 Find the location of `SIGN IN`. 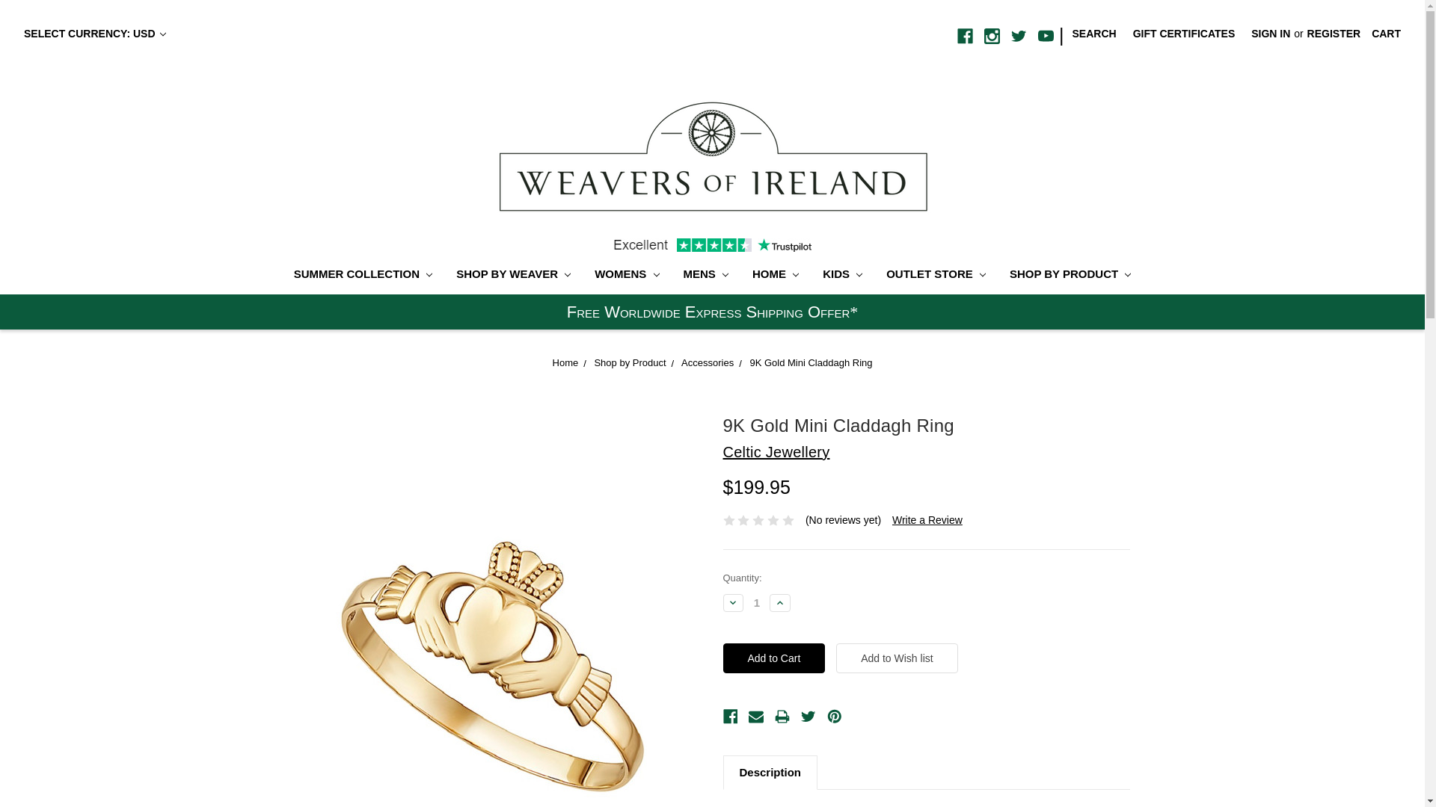

SIGN IN is located at coordinates (1270, 34).